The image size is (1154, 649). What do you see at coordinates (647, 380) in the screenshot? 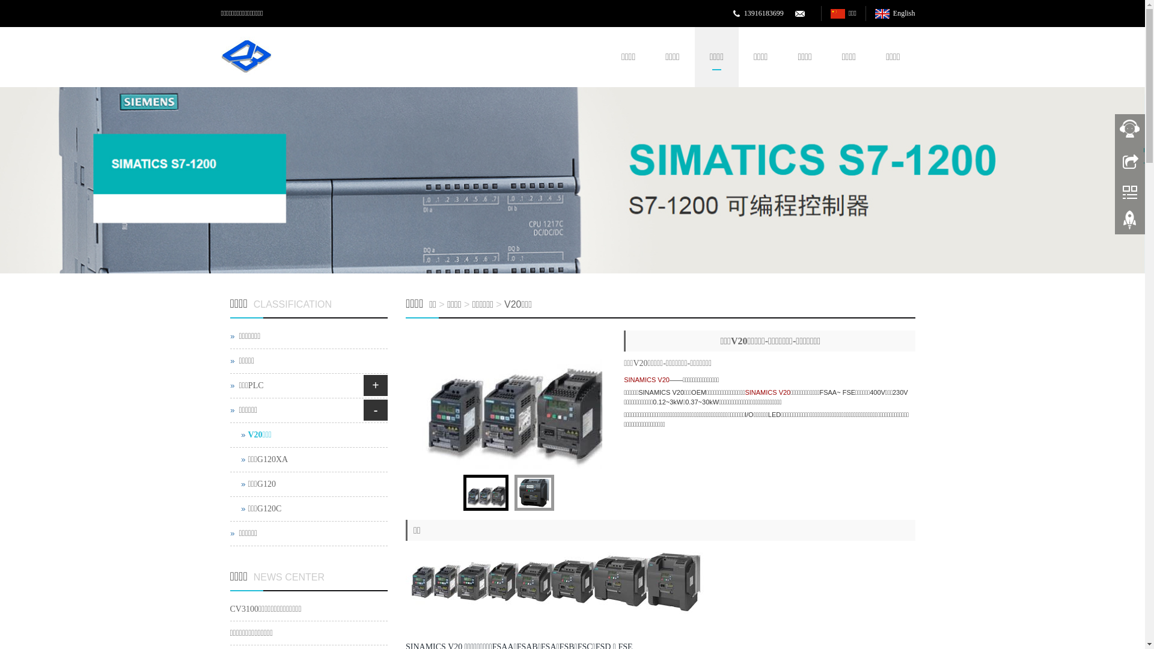
I see `SINAMICS V20` at bounding box center [647, 380].